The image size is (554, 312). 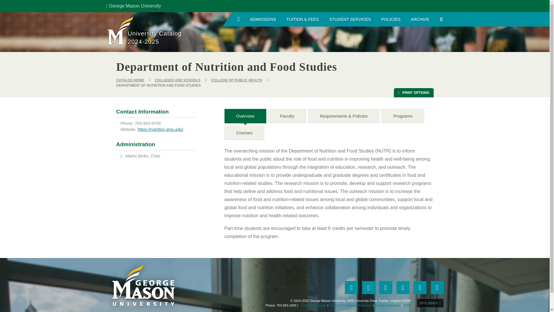 What do you see at coordinates (391, 19) in the screenshot?
I see `POLICIES` at bounding box center [391, 19].